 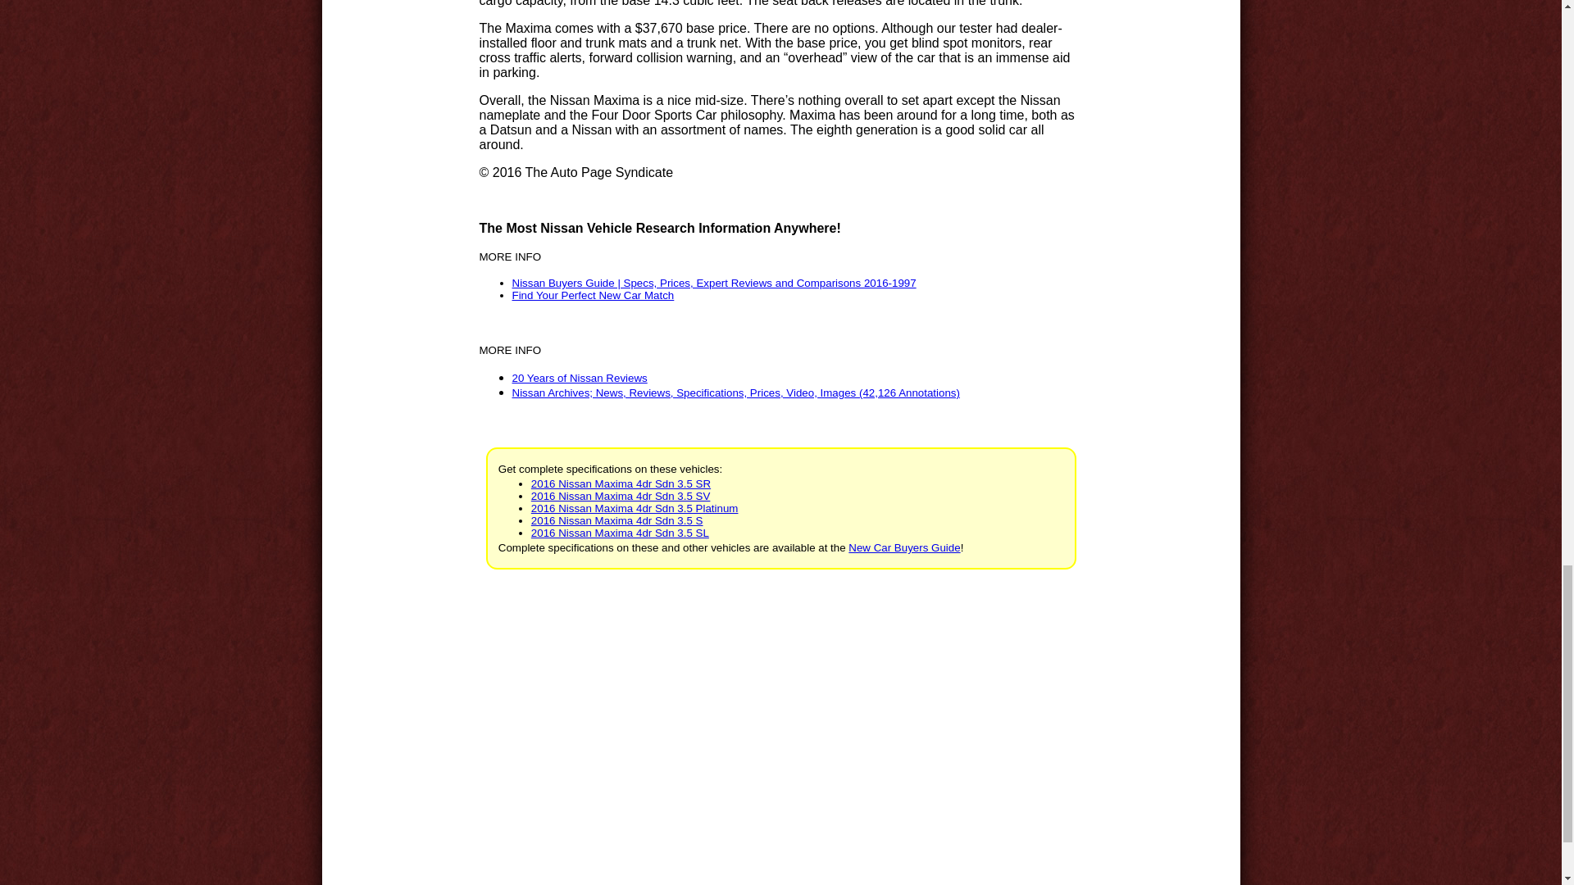 I want to click on 20 Years of Nissan Reviews, so click(x=579, y=377).